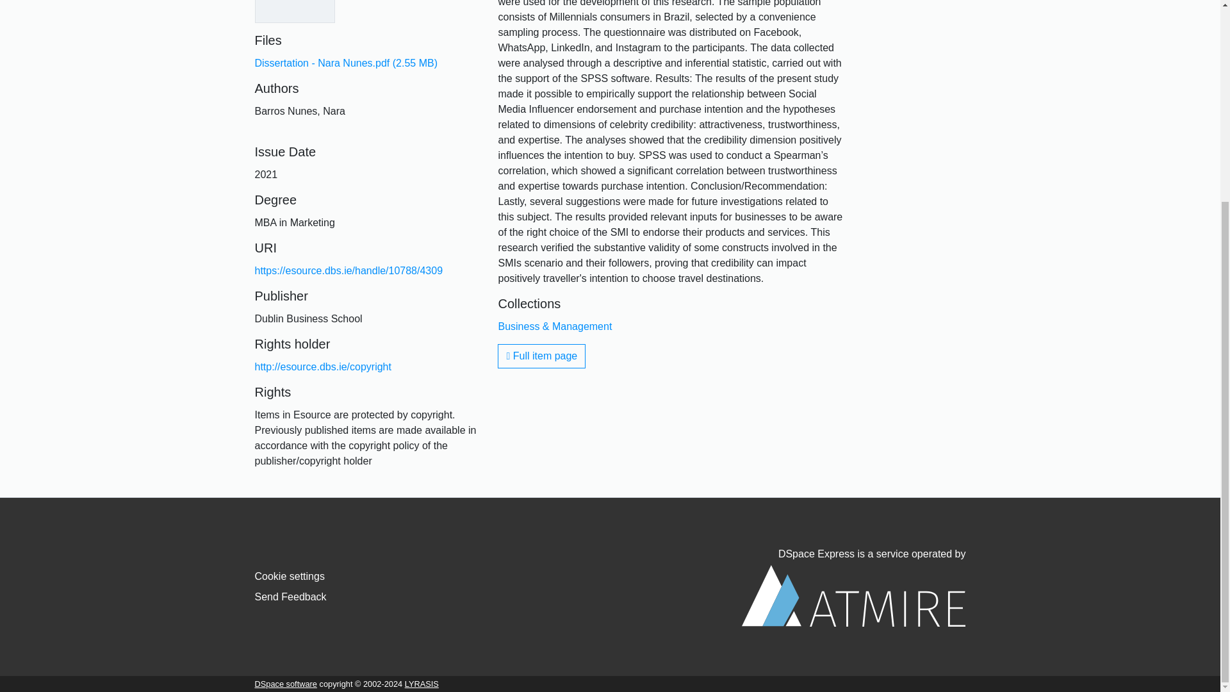 The height and width of the screenshot is (692, 1230). Describe the element at coordinates (541, 356) in the screenshot. I see `Full item page` at that location.